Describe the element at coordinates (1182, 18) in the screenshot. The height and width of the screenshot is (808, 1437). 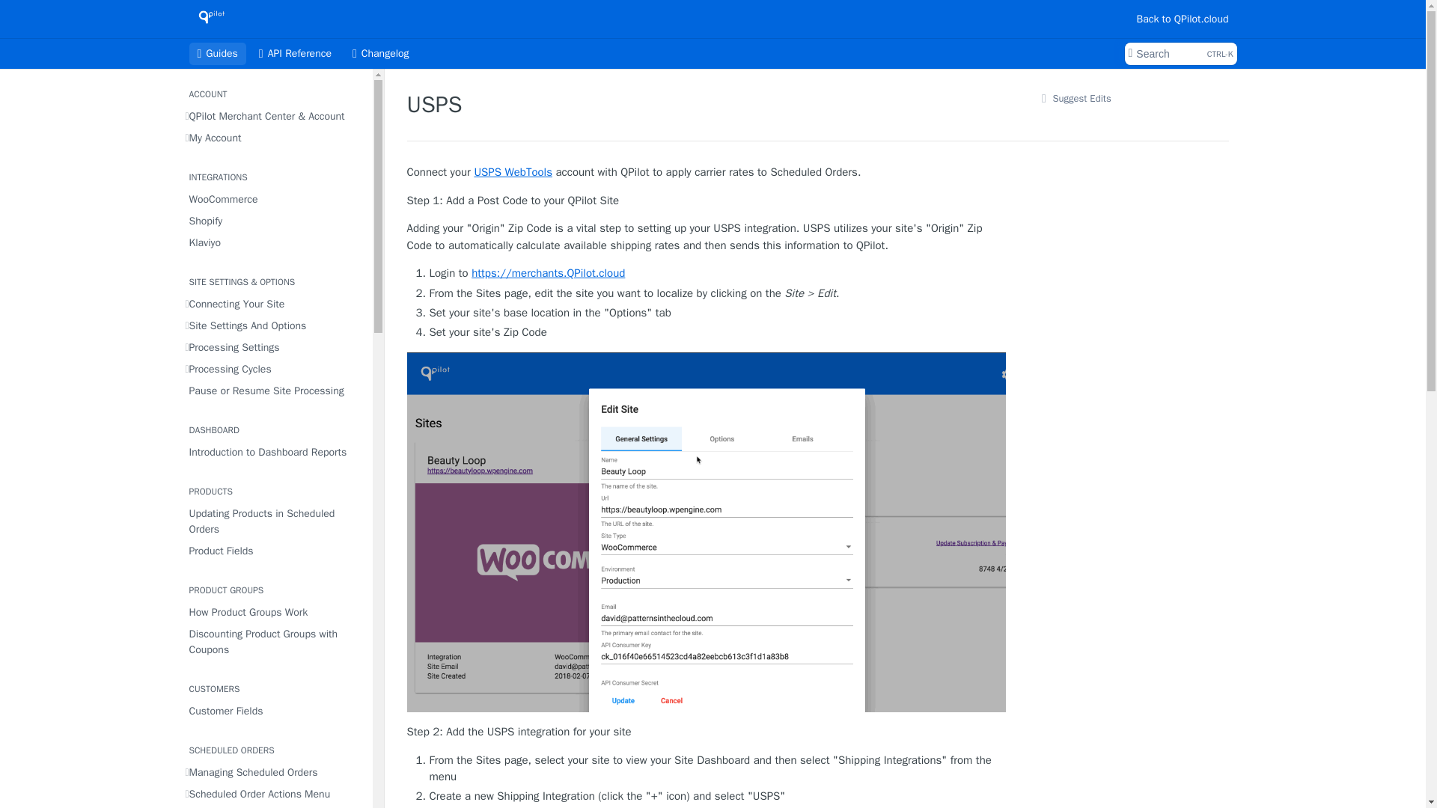
I see `API Reference` at that location.